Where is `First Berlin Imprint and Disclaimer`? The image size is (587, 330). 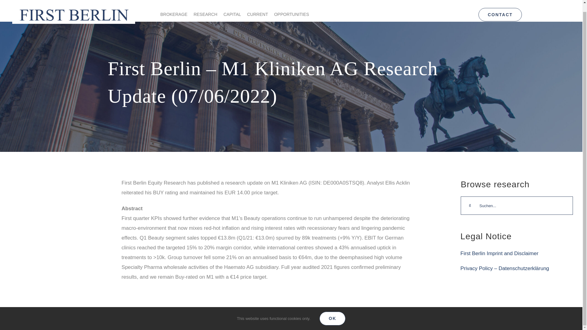 First Berlin Imprint and Disclaimer is located at coordinates (499, 253).